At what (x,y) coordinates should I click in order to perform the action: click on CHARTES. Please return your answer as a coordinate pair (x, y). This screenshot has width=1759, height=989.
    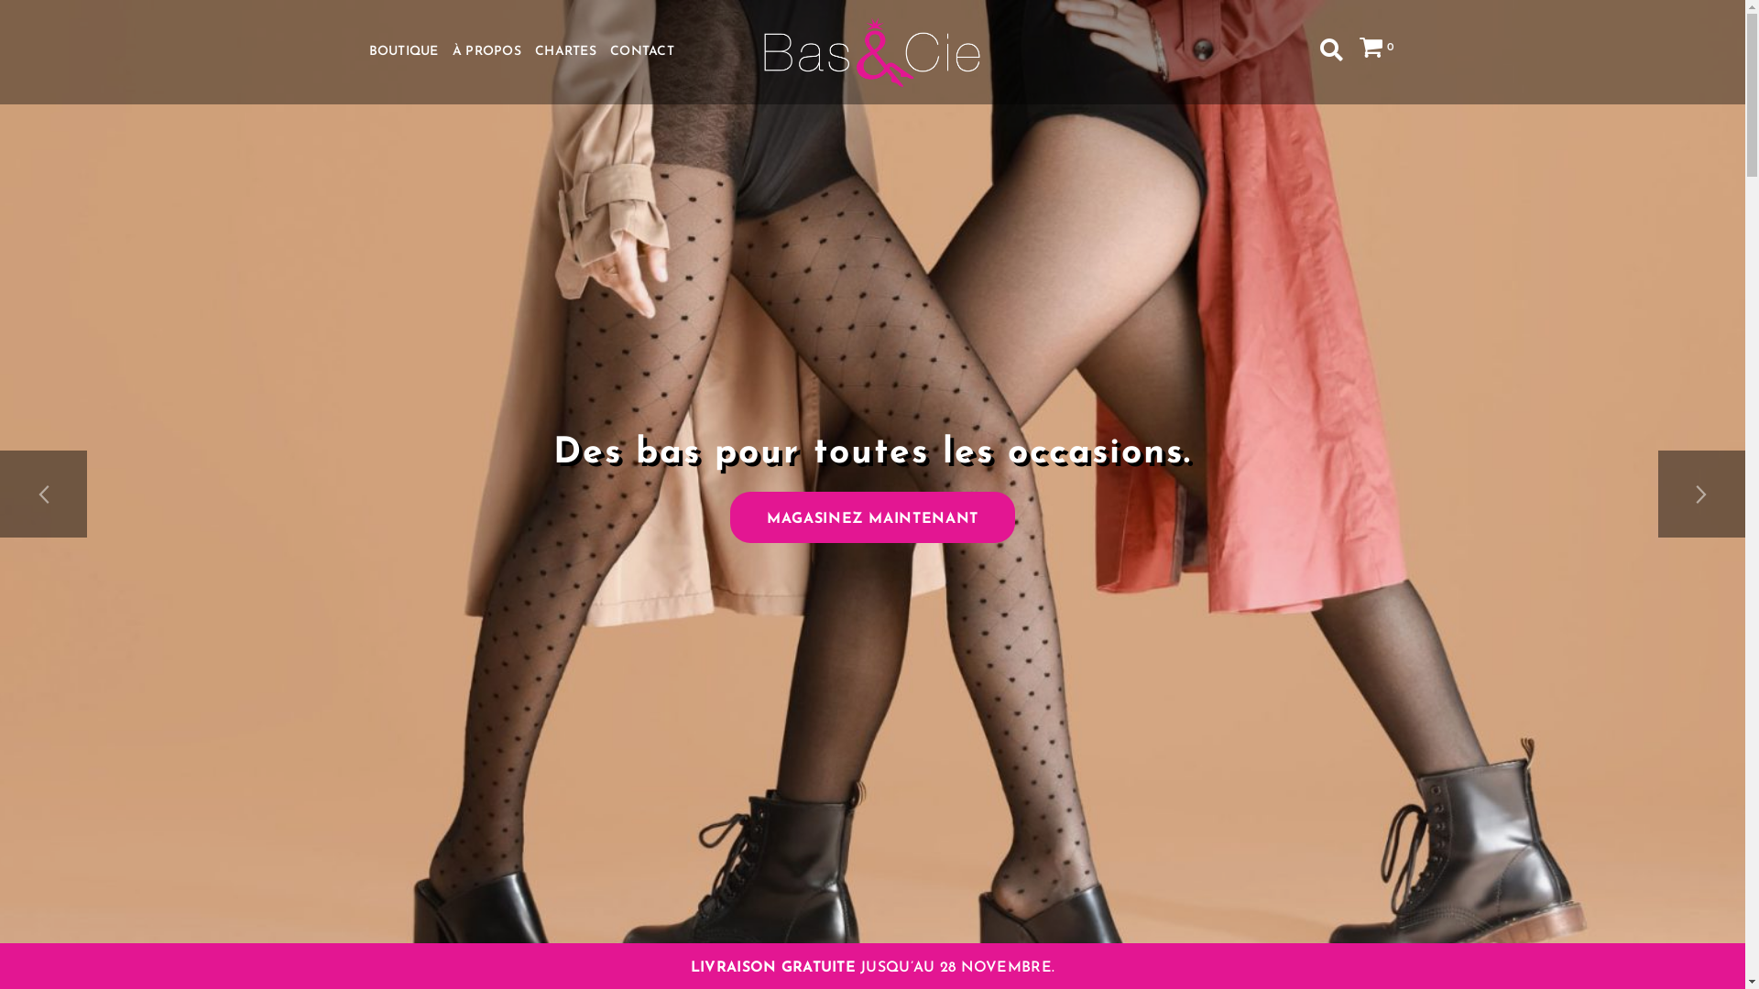
    Looking at the image, I should click on (566, 51).